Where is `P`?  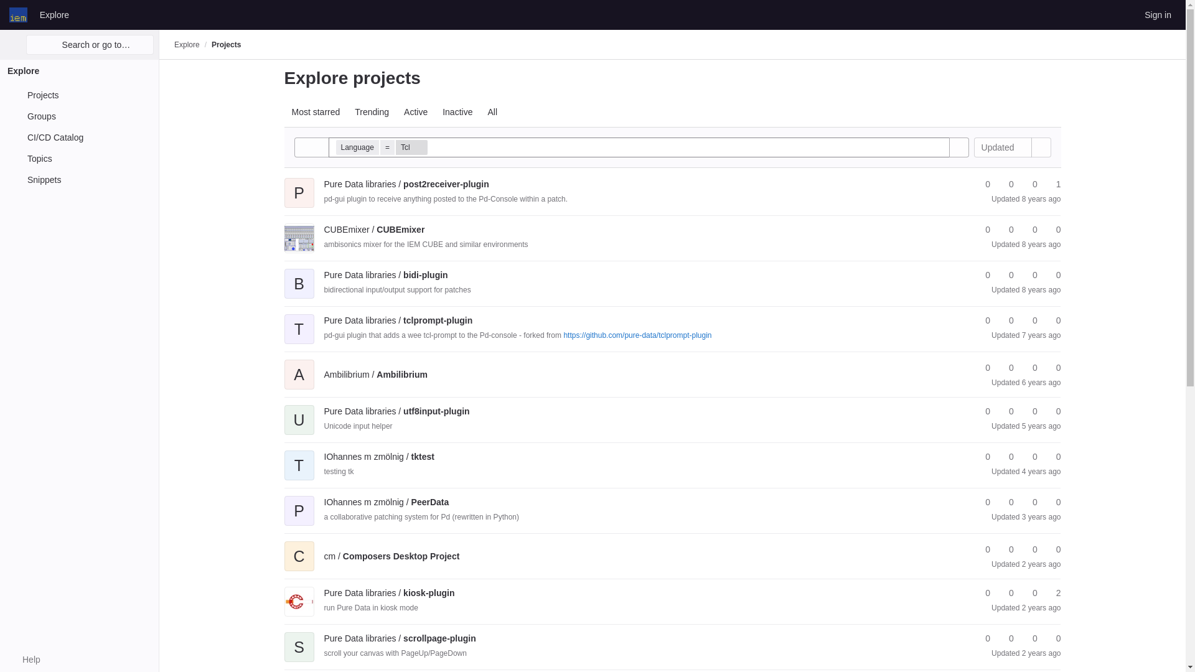 P is located at coordinates (299, 184).